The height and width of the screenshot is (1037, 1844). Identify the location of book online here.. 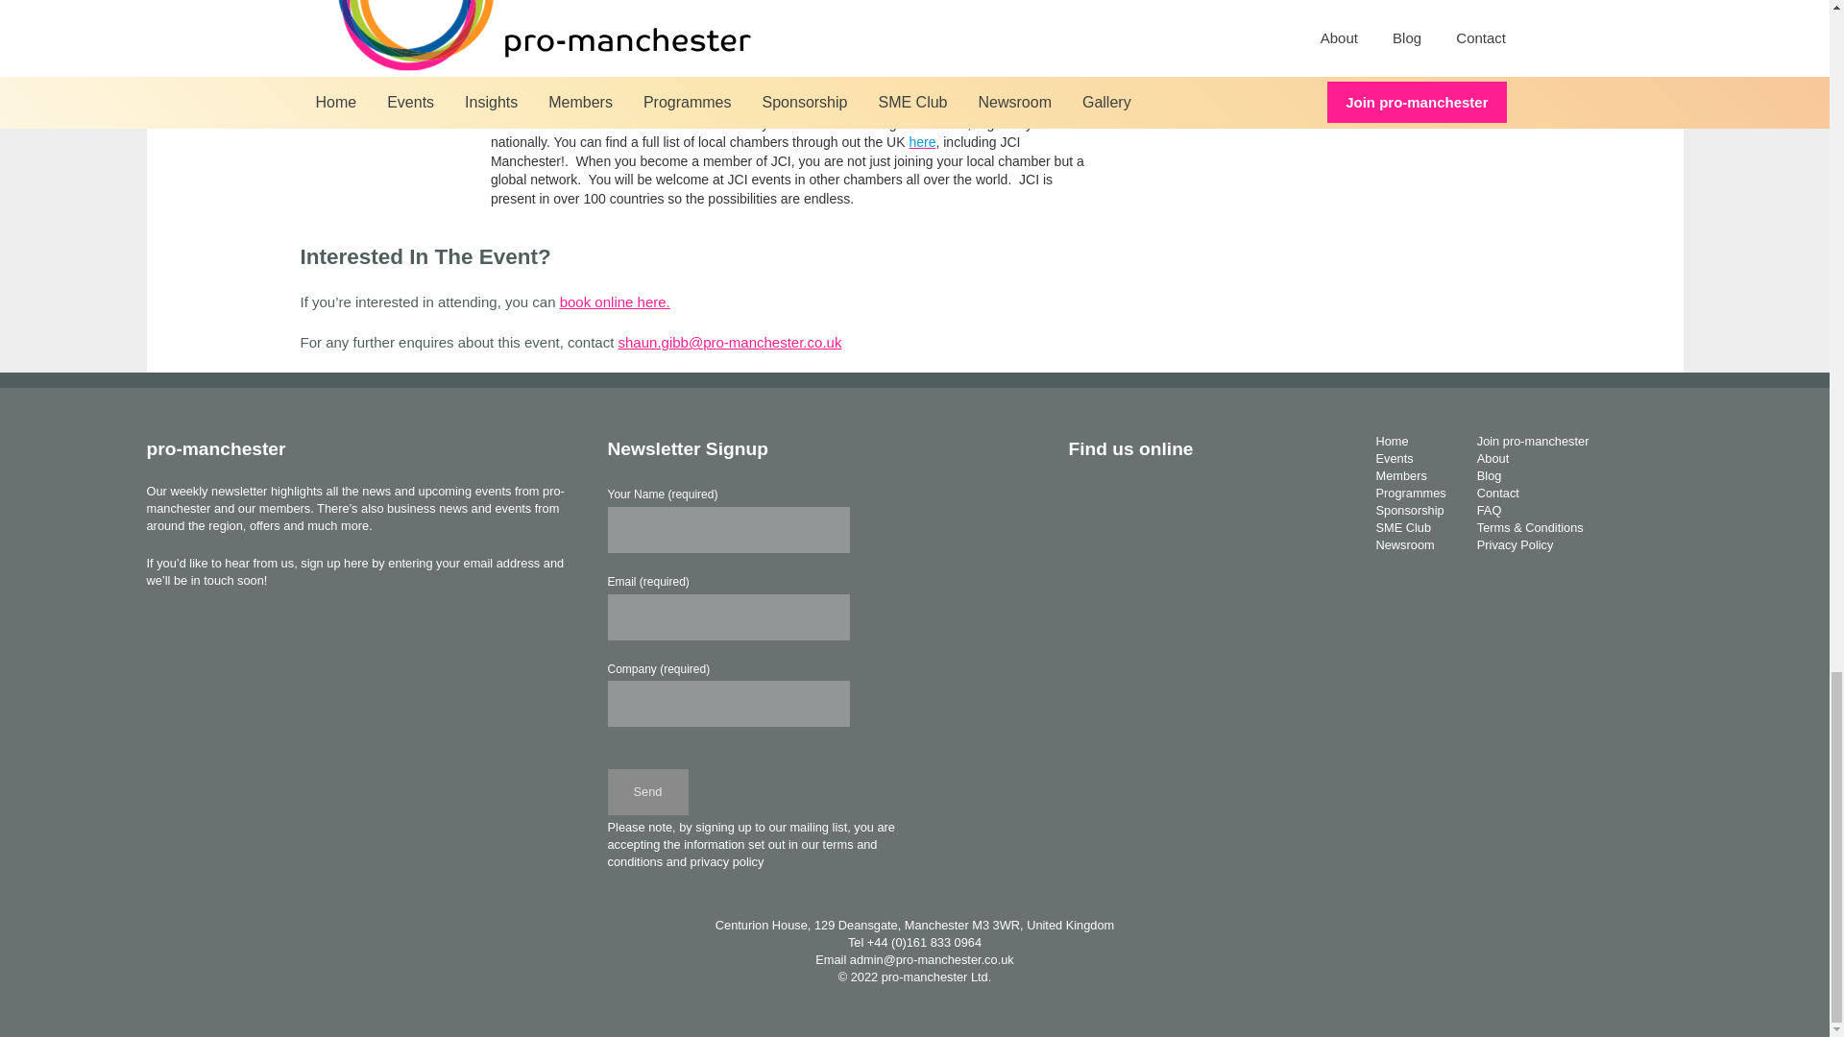
(615, 301).